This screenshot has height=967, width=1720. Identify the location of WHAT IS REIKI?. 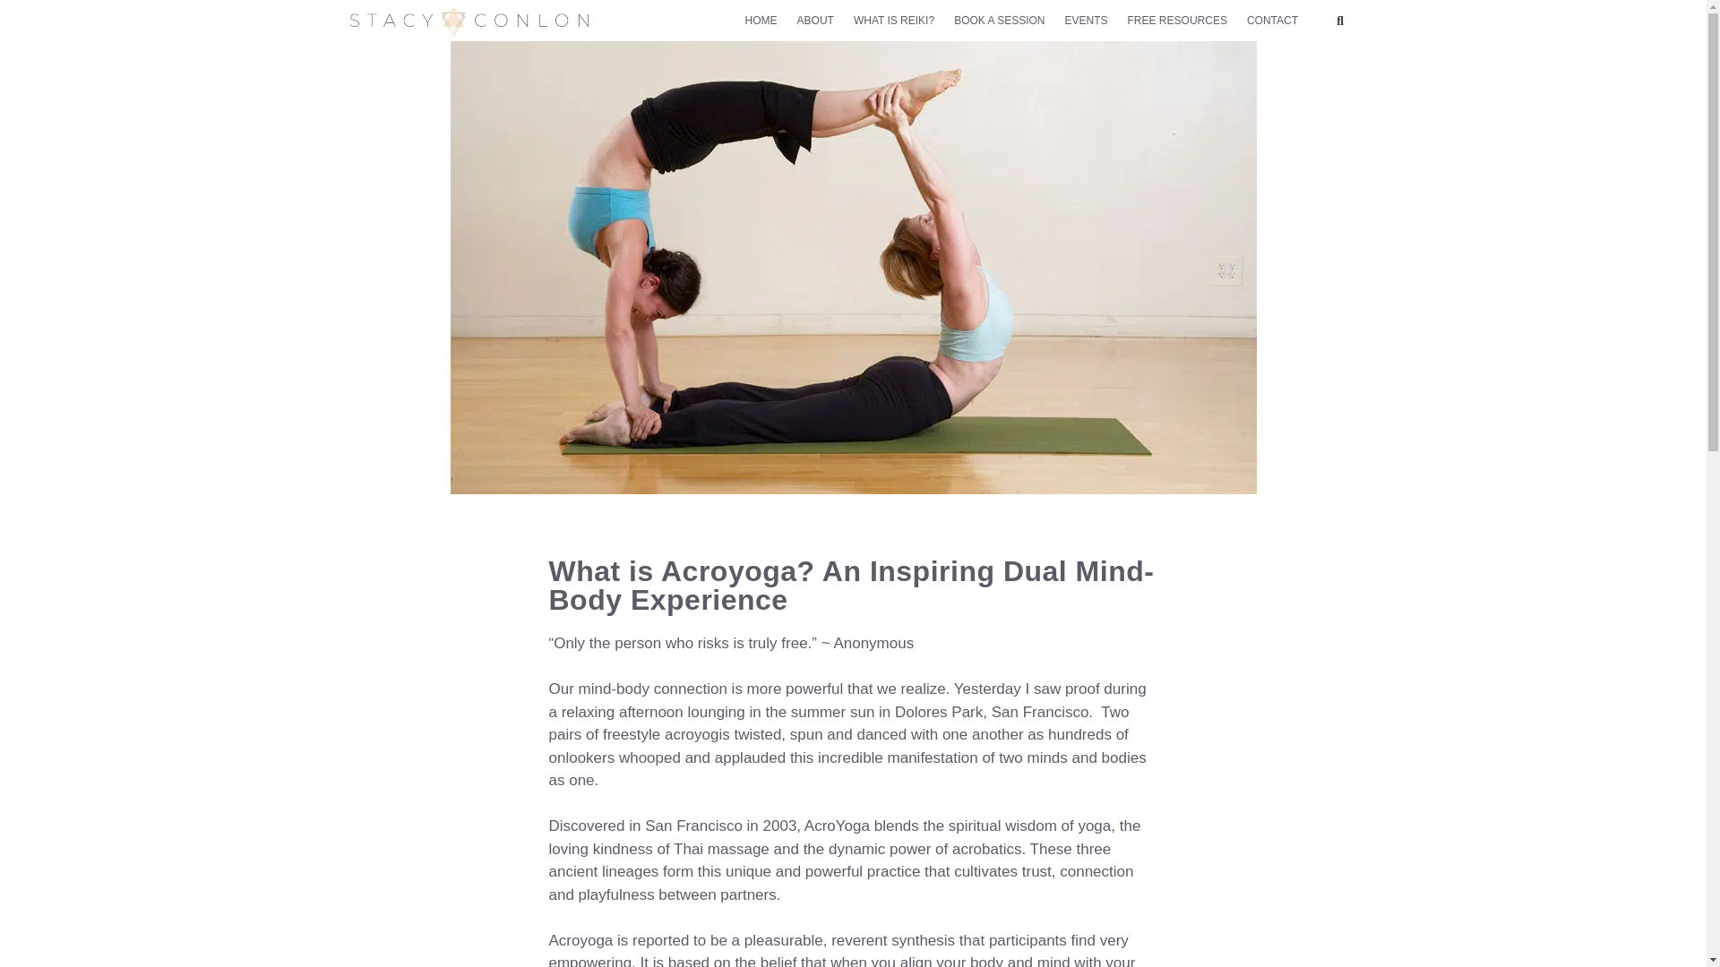
(893, 21).